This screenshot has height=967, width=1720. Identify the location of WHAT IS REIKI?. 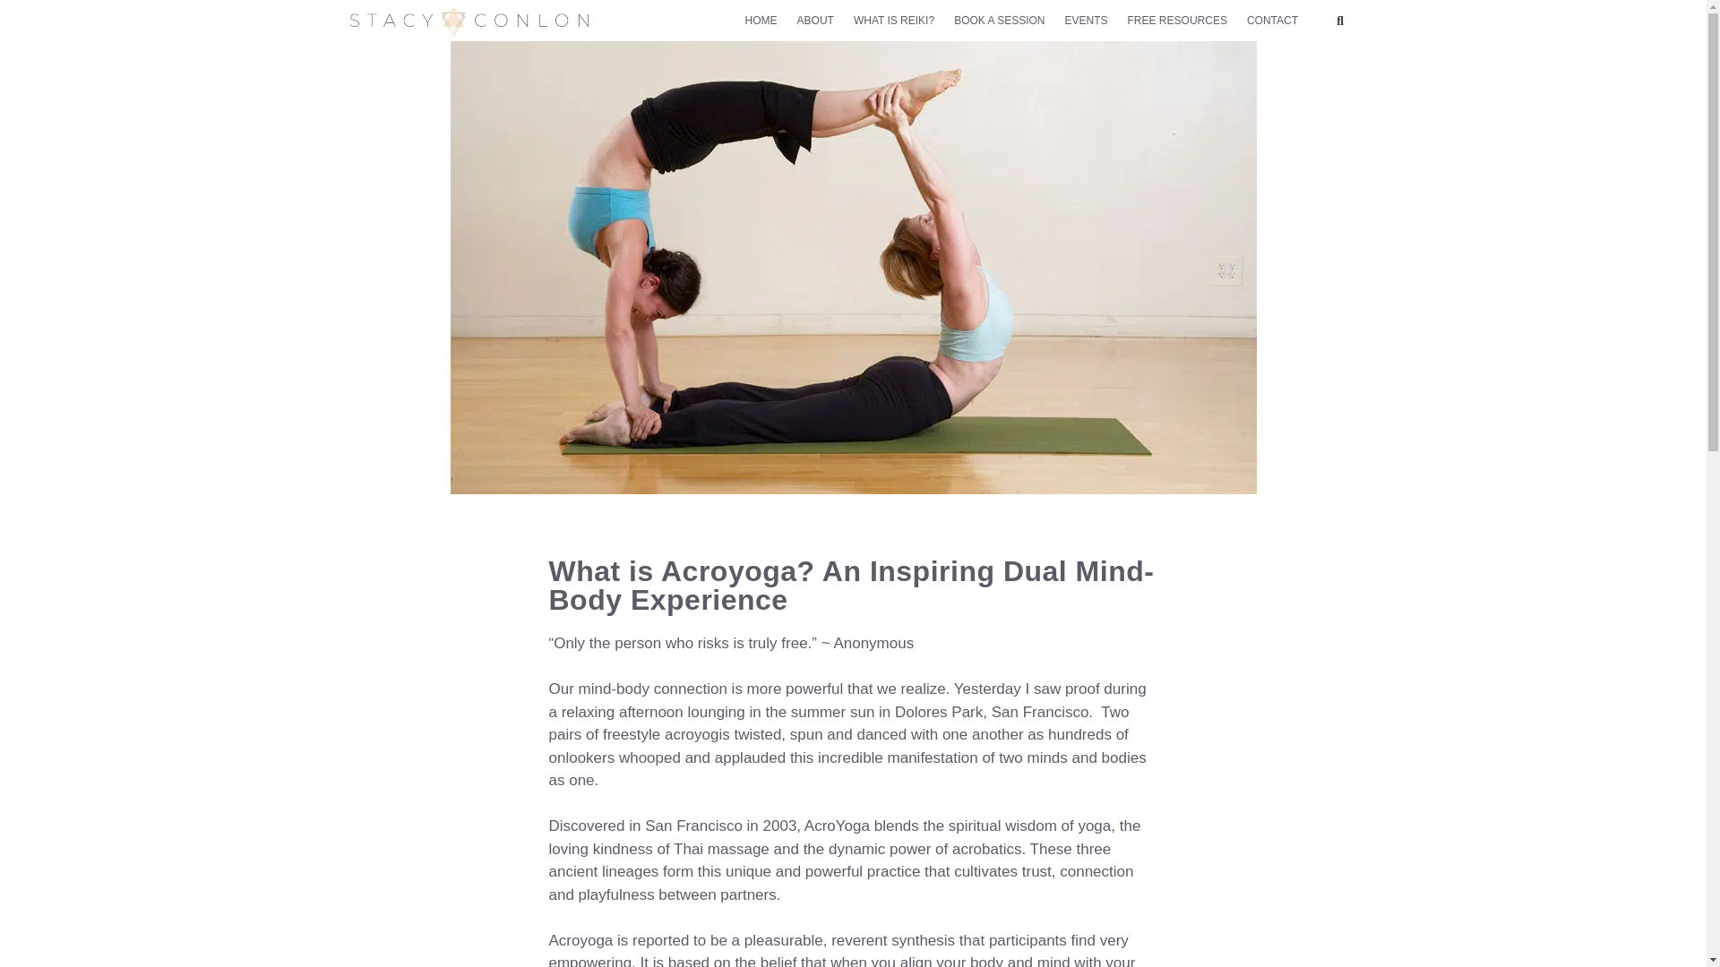
(893, 21).